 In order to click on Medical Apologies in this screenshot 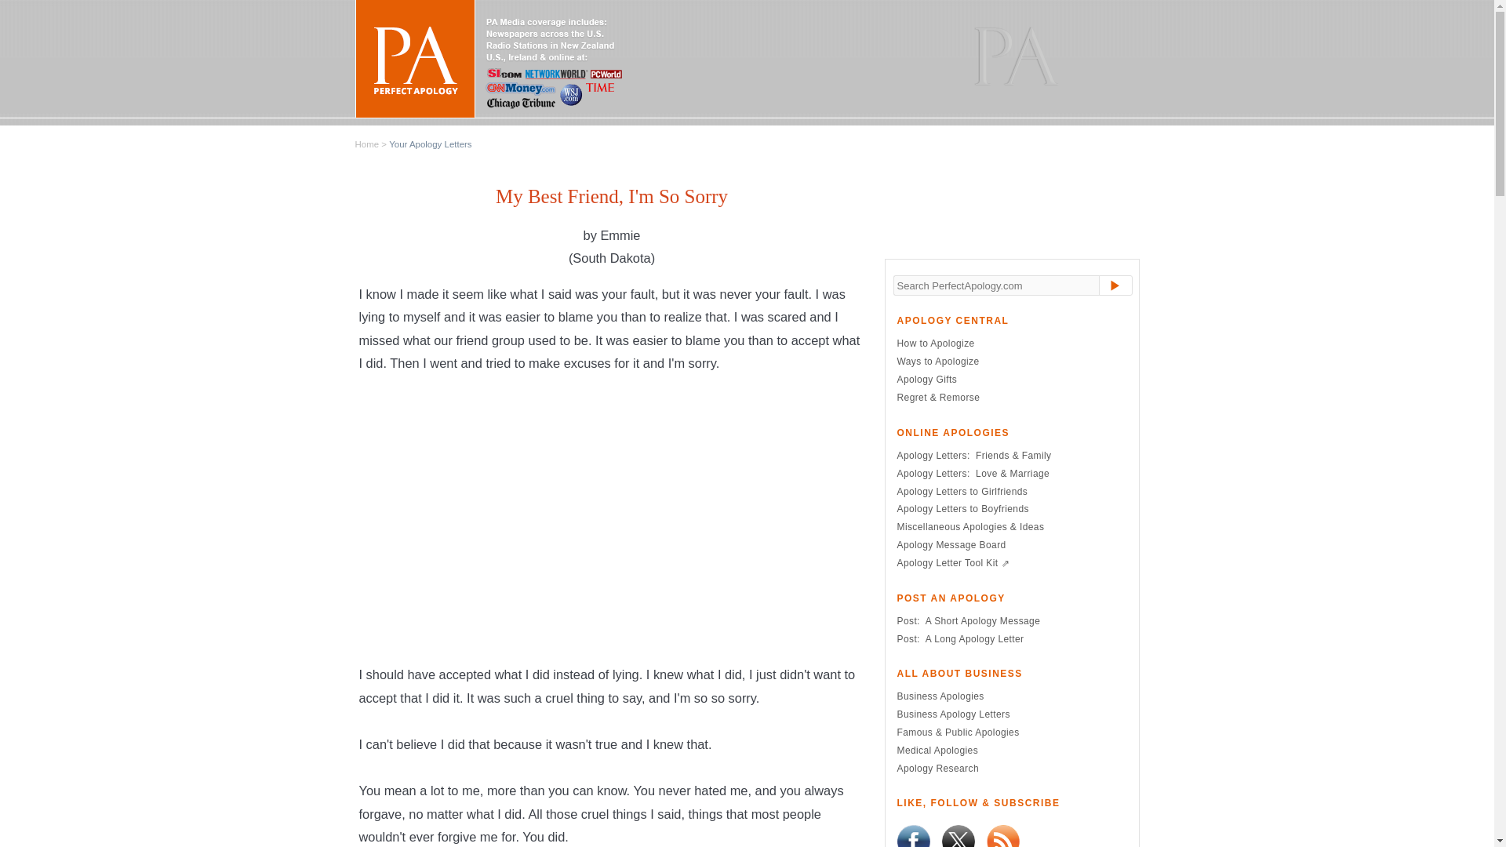, I will do `click(931, 751)`.